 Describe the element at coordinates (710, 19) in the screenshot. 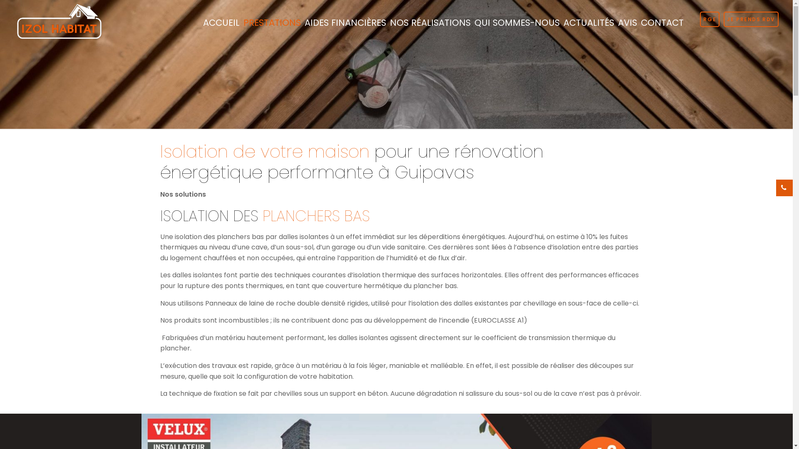

I see `RGE` at that location.